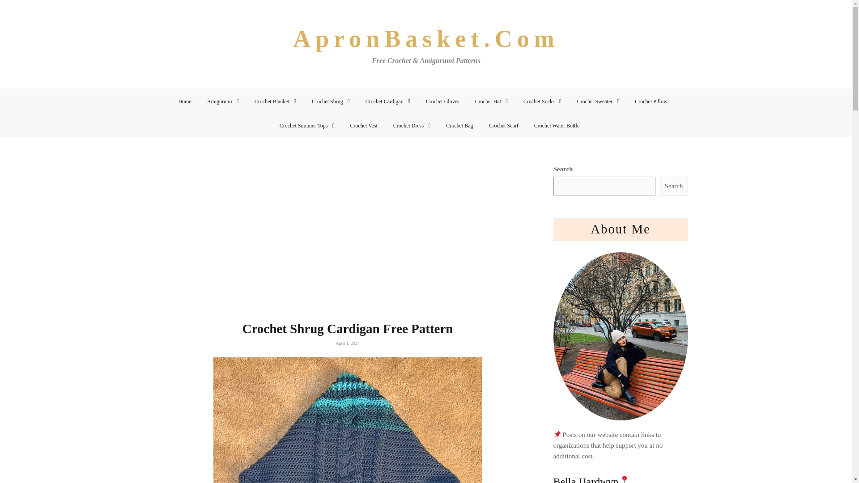 Image resolution: width=859 pixels, height=483 pixels. Describe the element at coordinates (348, 242) in the screenshot. I see `Advertisement` at that location.